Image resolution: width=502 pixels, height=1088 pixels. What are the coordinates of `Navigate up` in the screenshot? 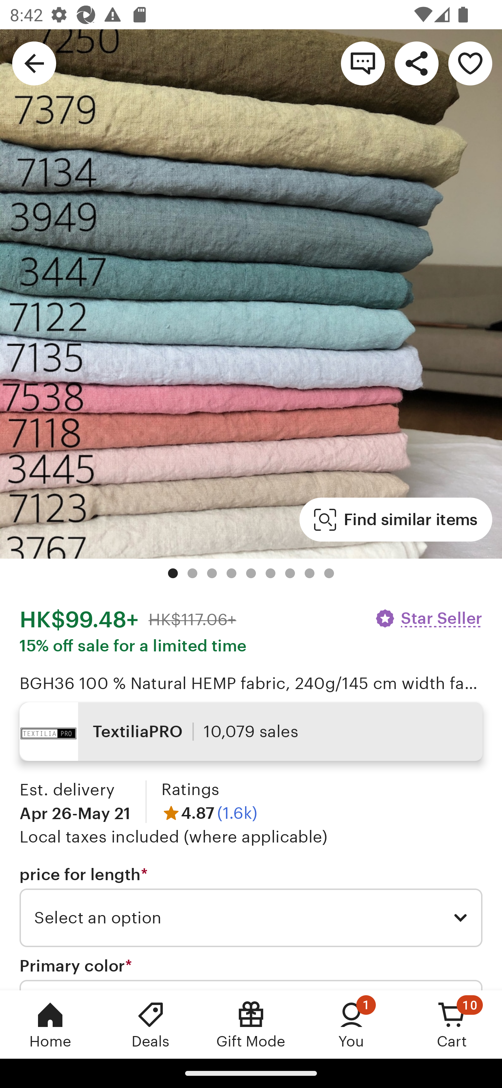 It's located at (34, 63).